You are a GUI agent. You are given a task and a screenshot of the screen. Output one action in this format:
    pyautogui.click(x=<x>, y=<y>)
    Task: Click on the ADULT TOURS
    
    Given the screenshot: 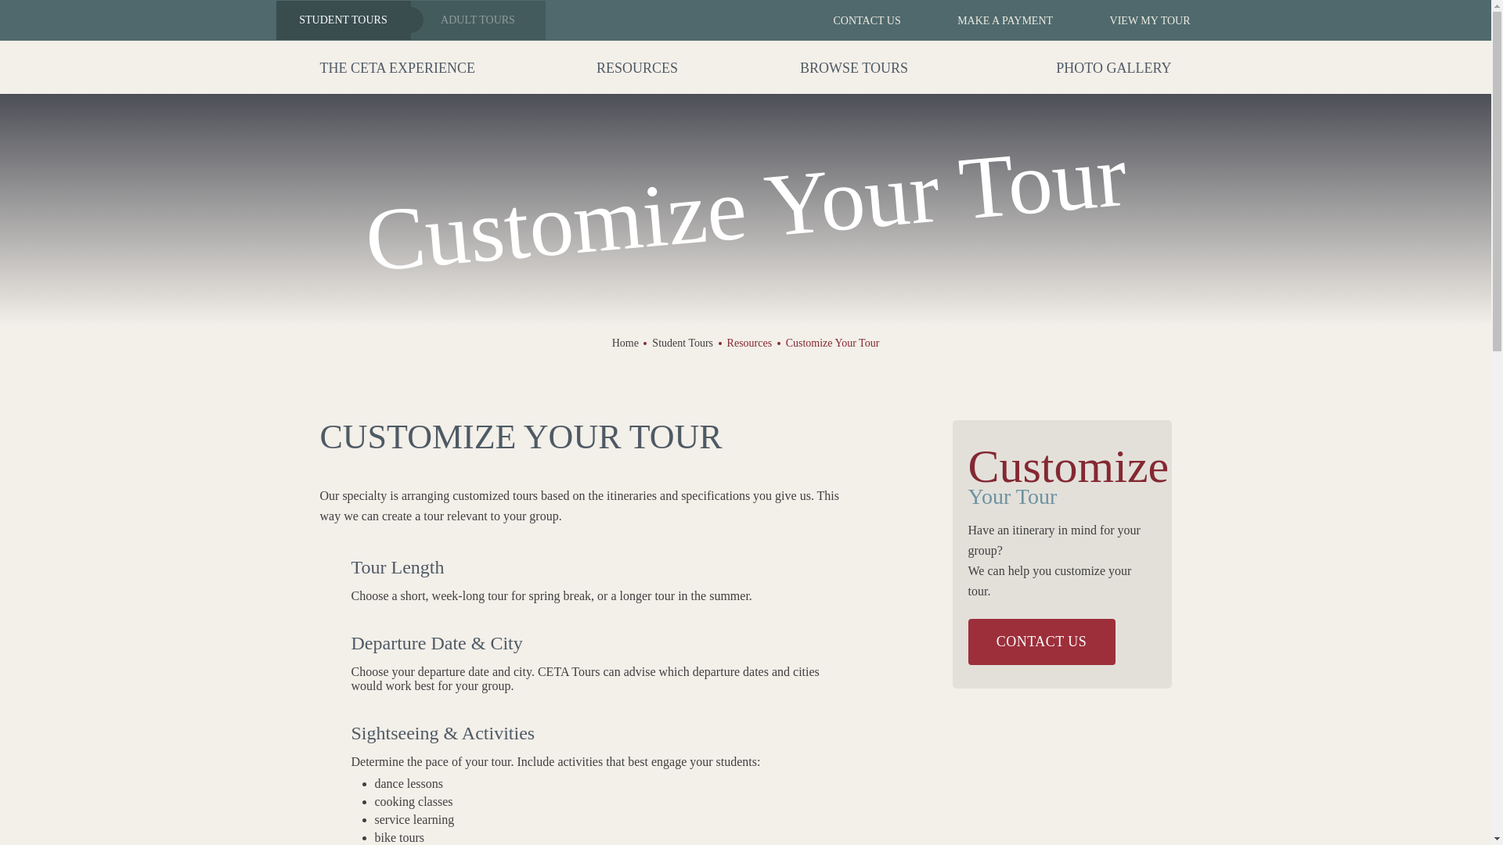 What is the action you would take?
    pyautogui.click(x=478, y=20)
    